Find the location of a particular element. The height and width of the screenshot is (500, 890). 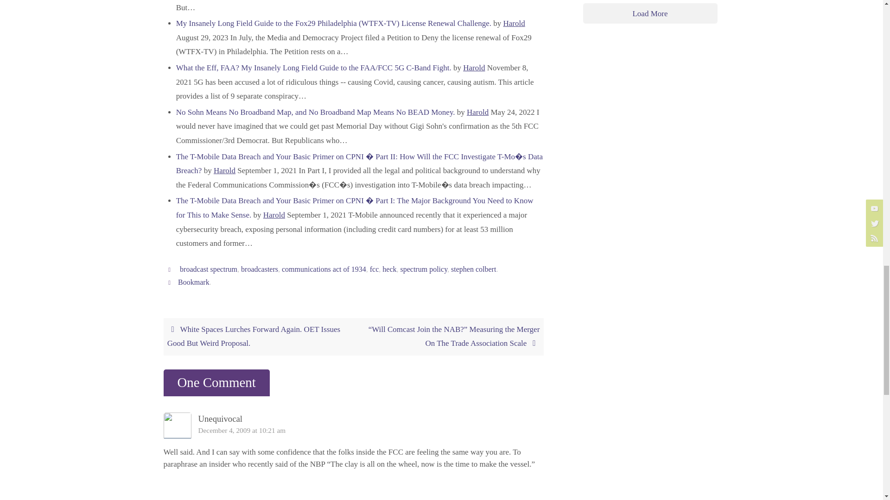

 Bookmark the permalink is located at coordinates (171, 281).